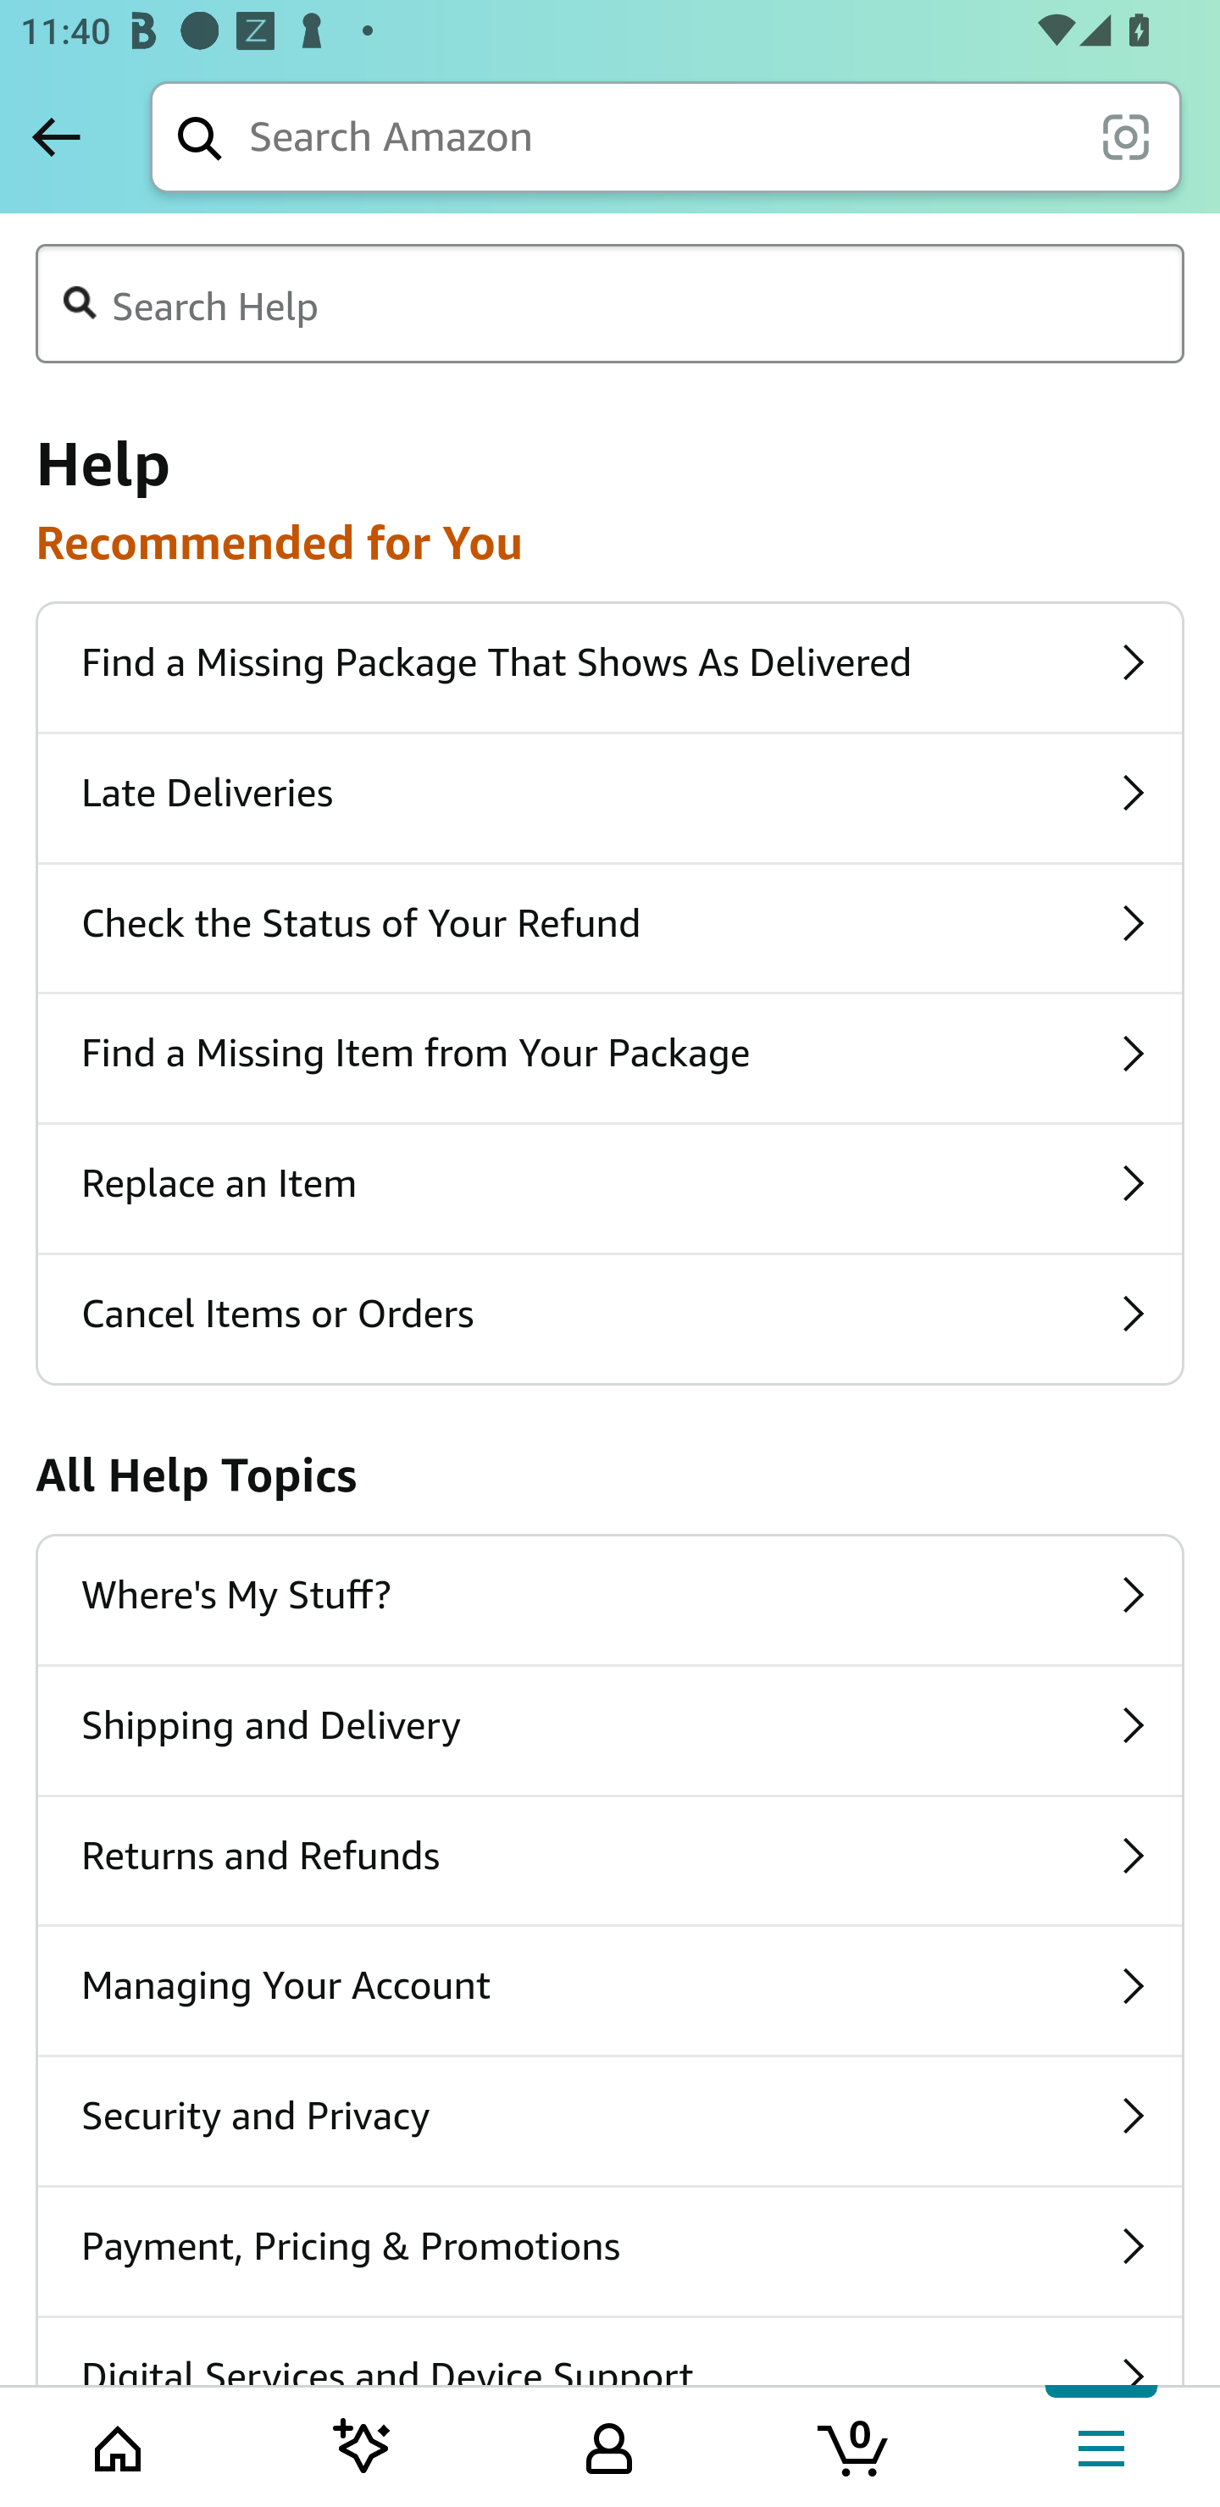 The height and width of the screenshot is (2507, 1220). Describe the element at coordinates (1125, 136) in the screenshot. I see `scan it` at that location.